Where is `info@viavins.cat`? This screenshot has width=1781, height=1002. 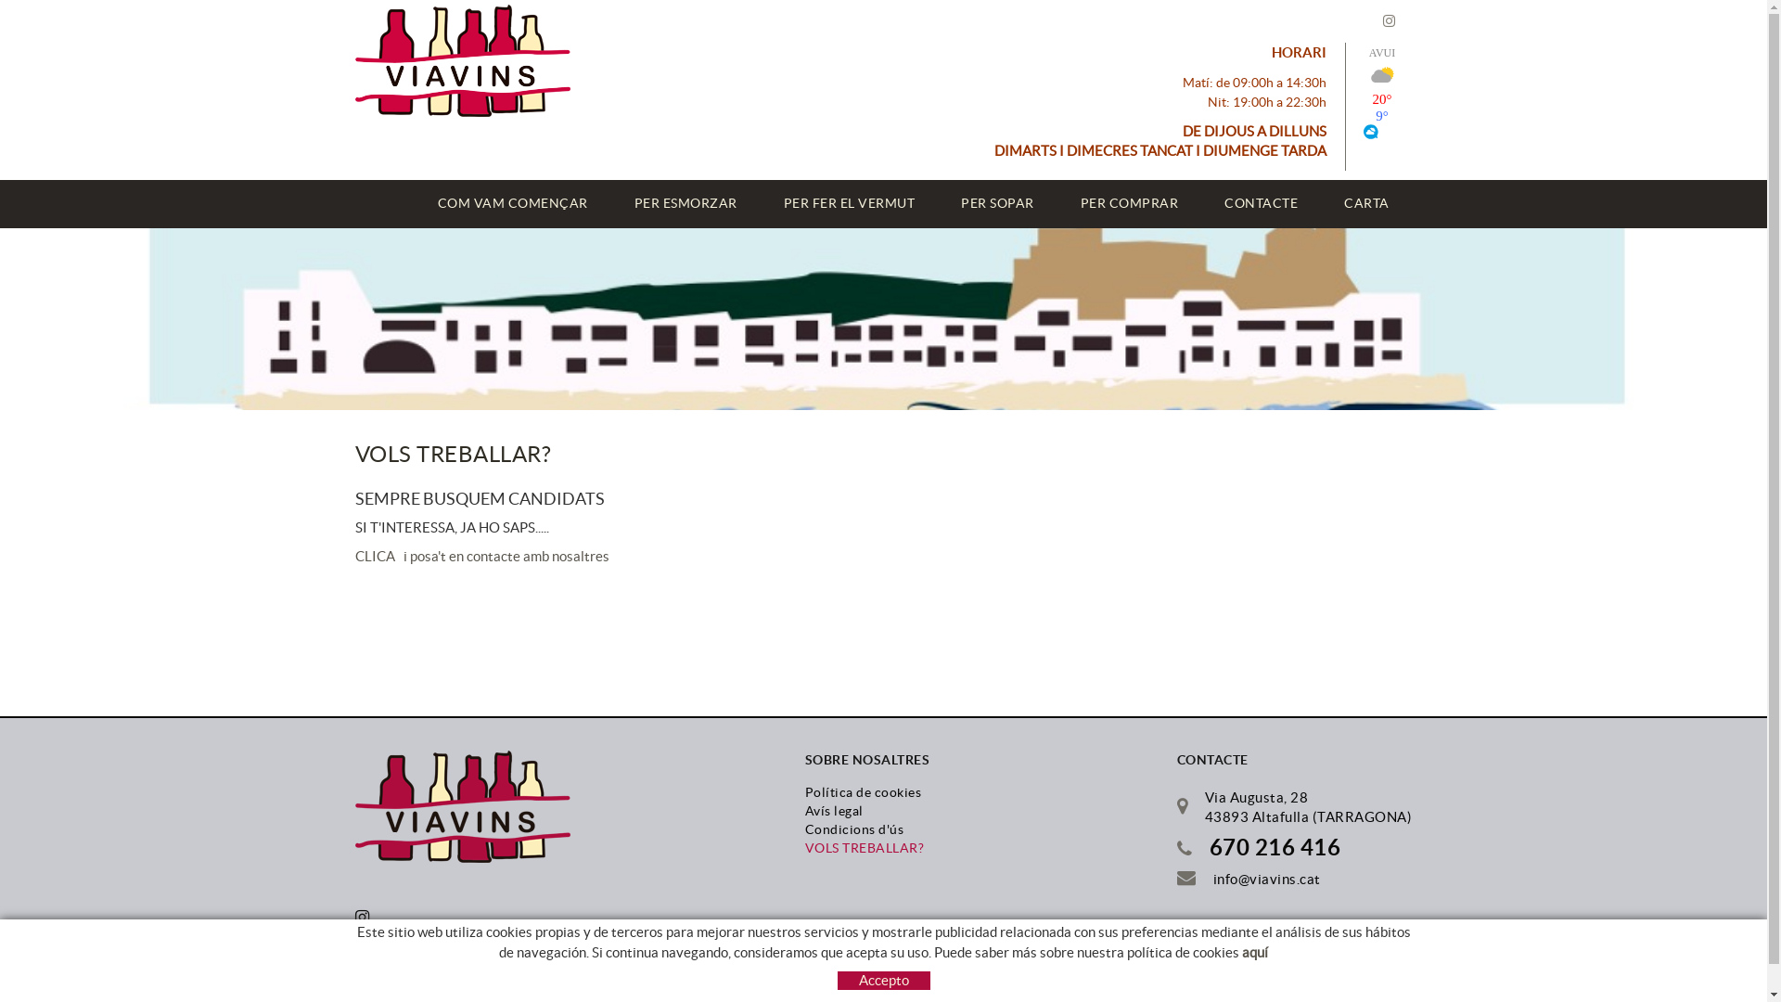
info@viavins.cat is located at coordinates (1267, 880).